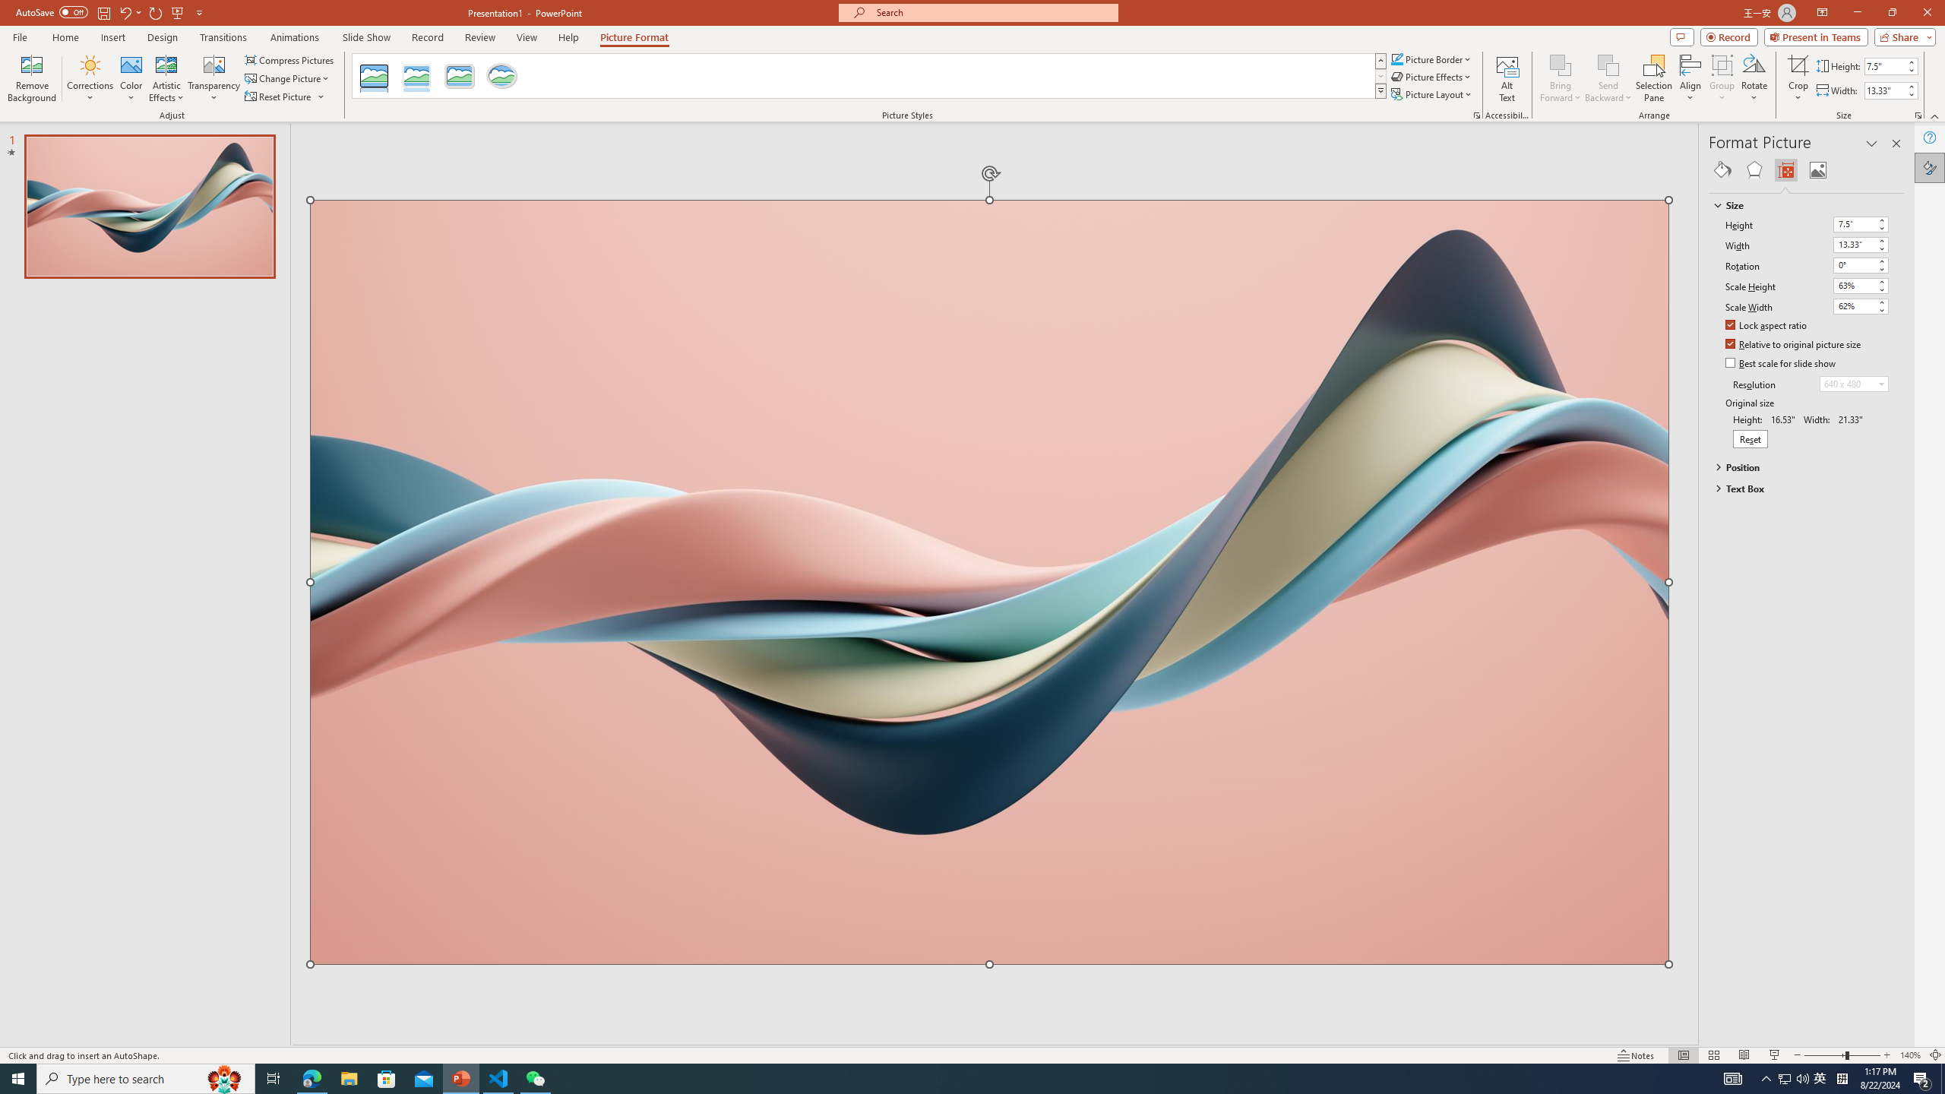  What do you see at coordinates (1854, 384) in the screenshot?
I see `Resolution` at bounding box center [1854, 384].